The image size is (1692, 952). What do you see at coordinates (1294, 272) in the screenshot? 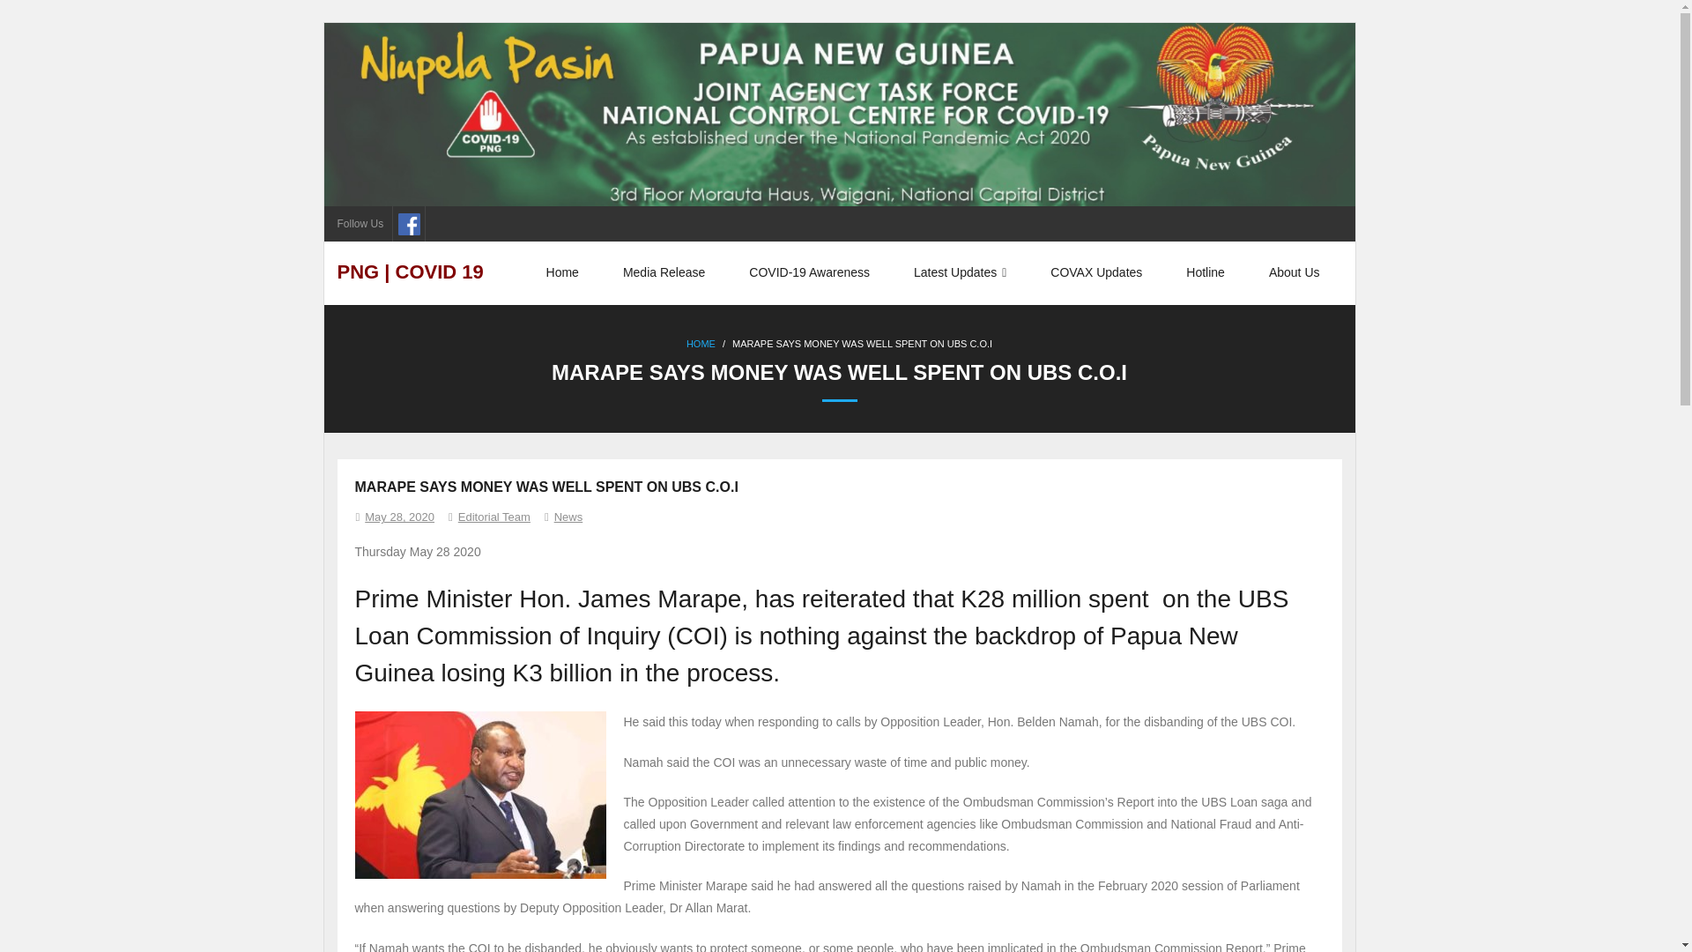
I see `About Us` at bounding box center [1294, 272].